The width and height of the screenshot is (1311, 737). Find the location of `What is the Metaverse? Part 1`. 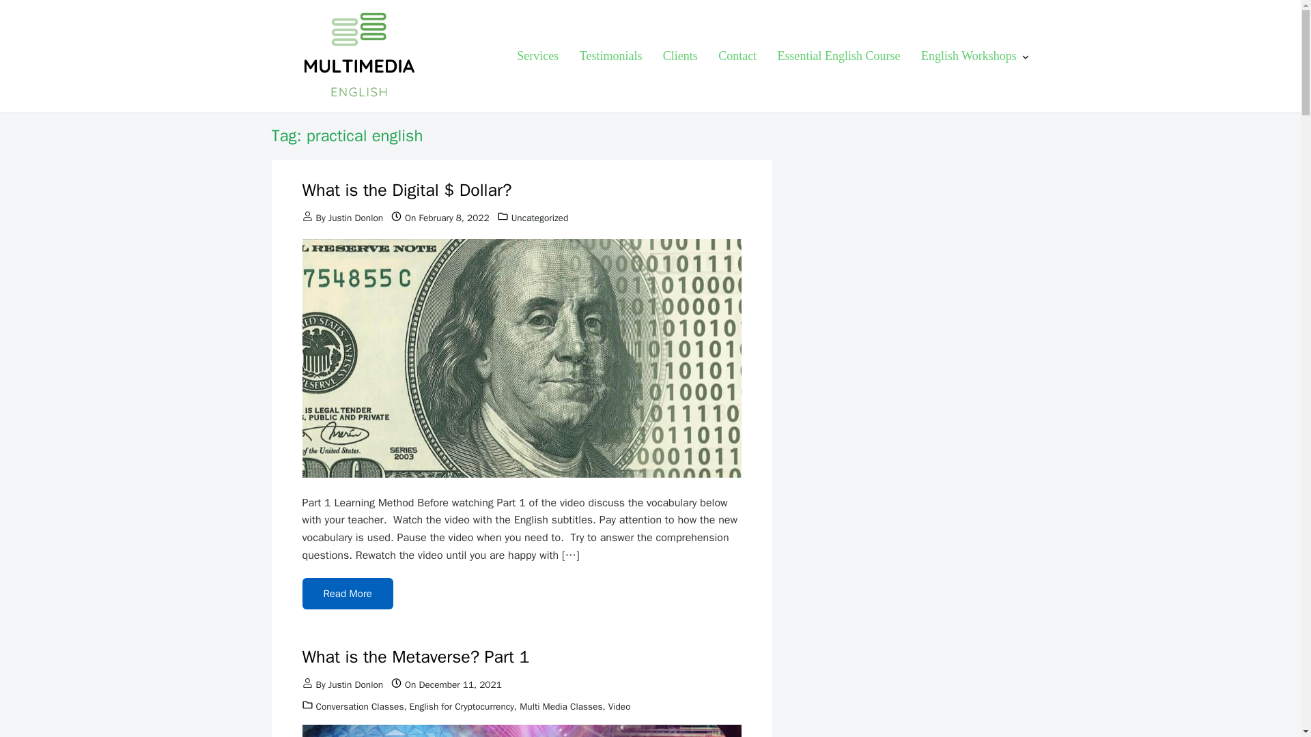

What is the Metaverse? Part 1 is located at coordinates (415, 656).